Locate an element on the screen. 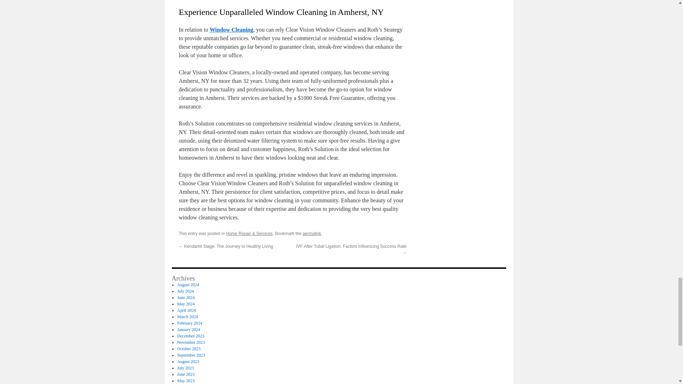 The width and height of the screenshot is (683, 384). May 2024 is located at coordinates (186, 304).